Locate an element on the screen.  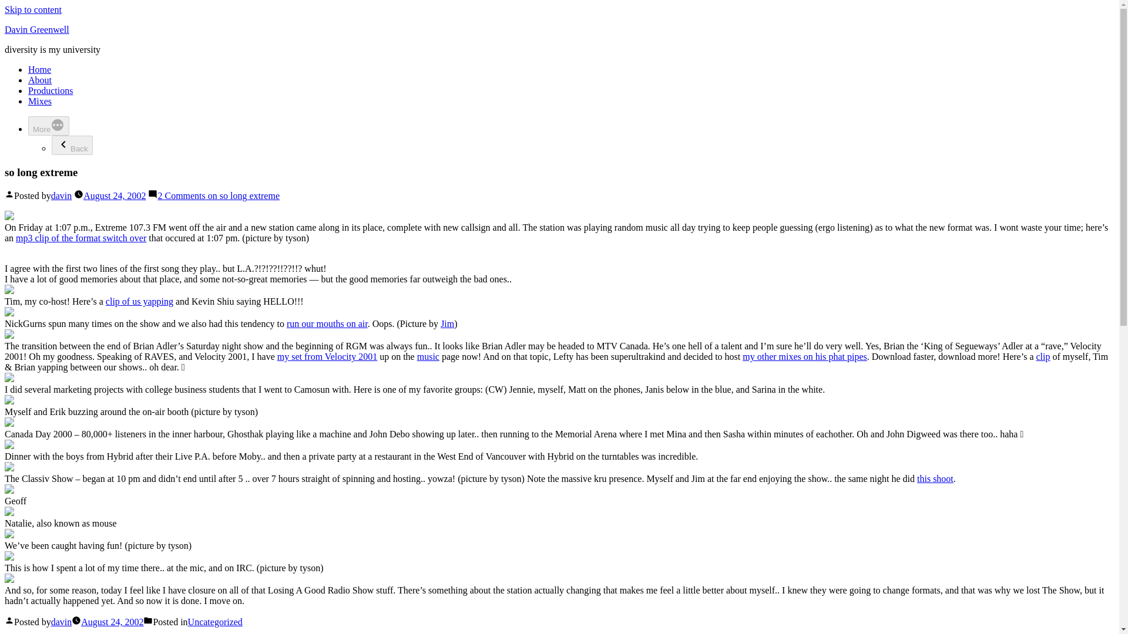
More is located at coordinates (48, 126).